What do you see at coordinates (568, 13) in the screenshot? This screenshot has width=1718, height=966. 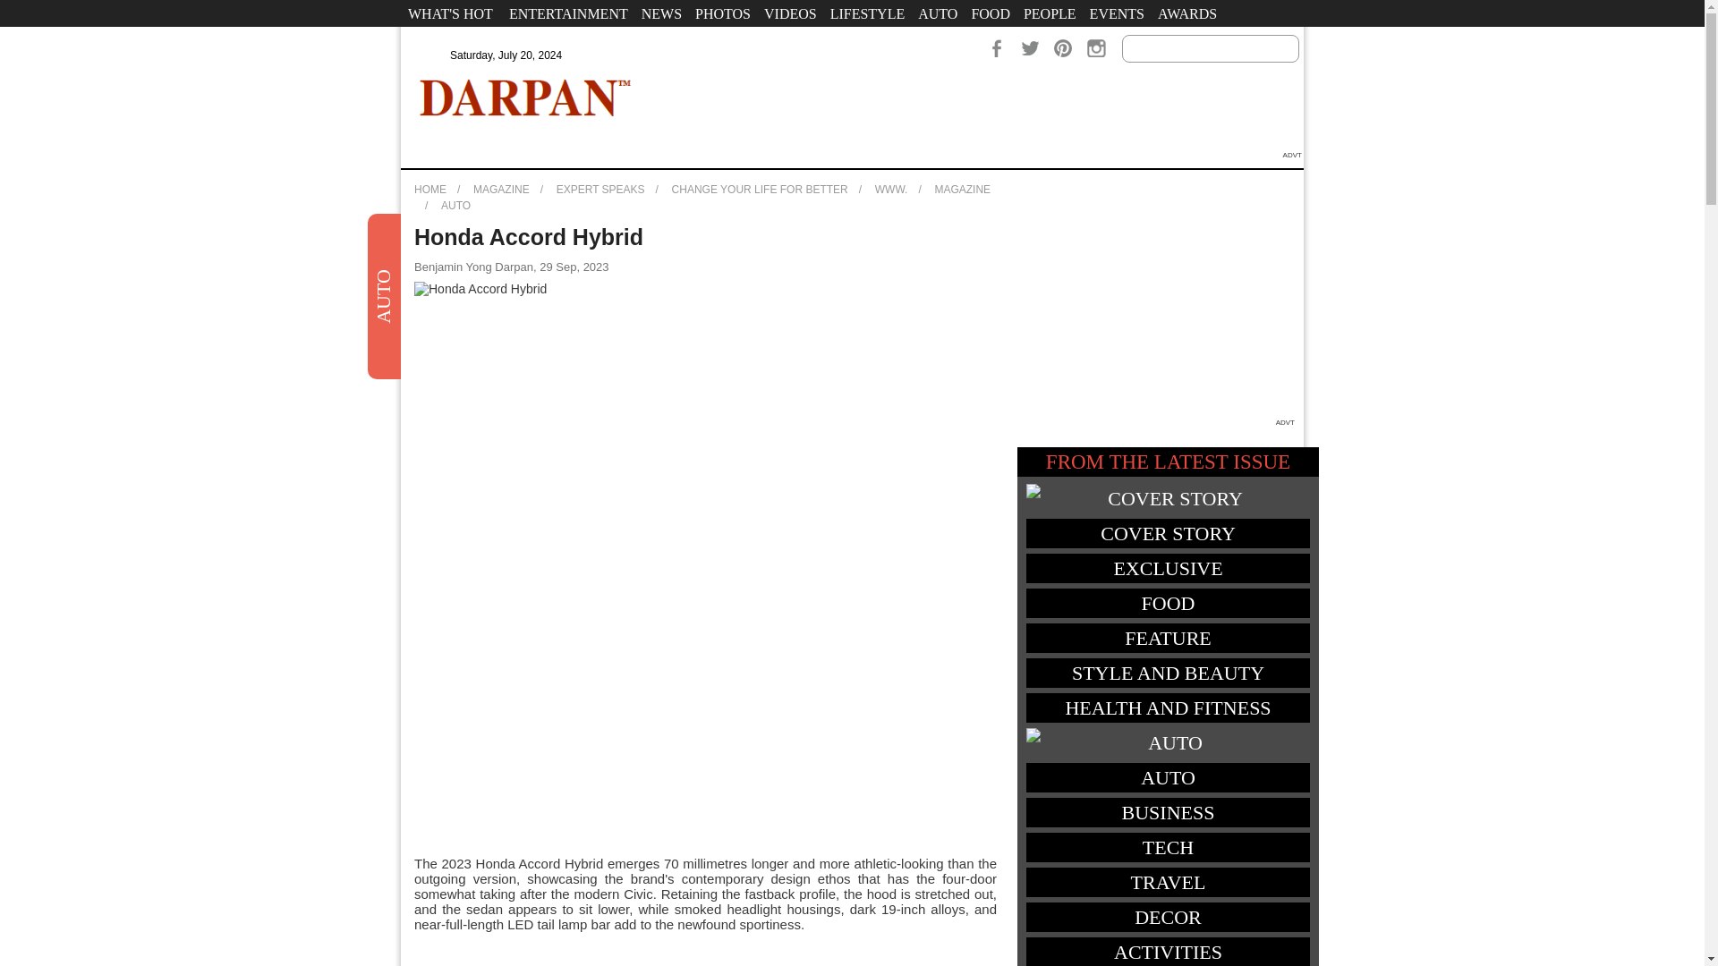 I see `Entertainment` at bounding box center [568, 13].